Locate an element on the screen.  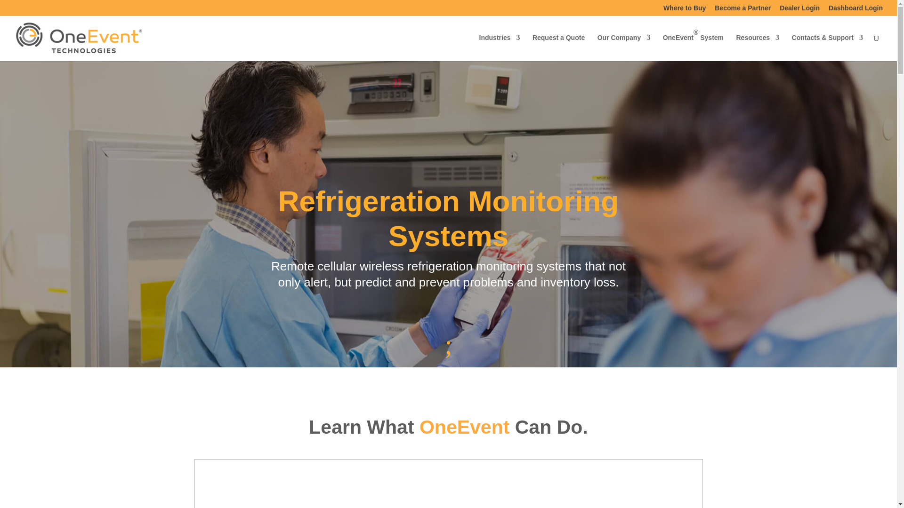
Our Company is located at coordinates (624, 48).